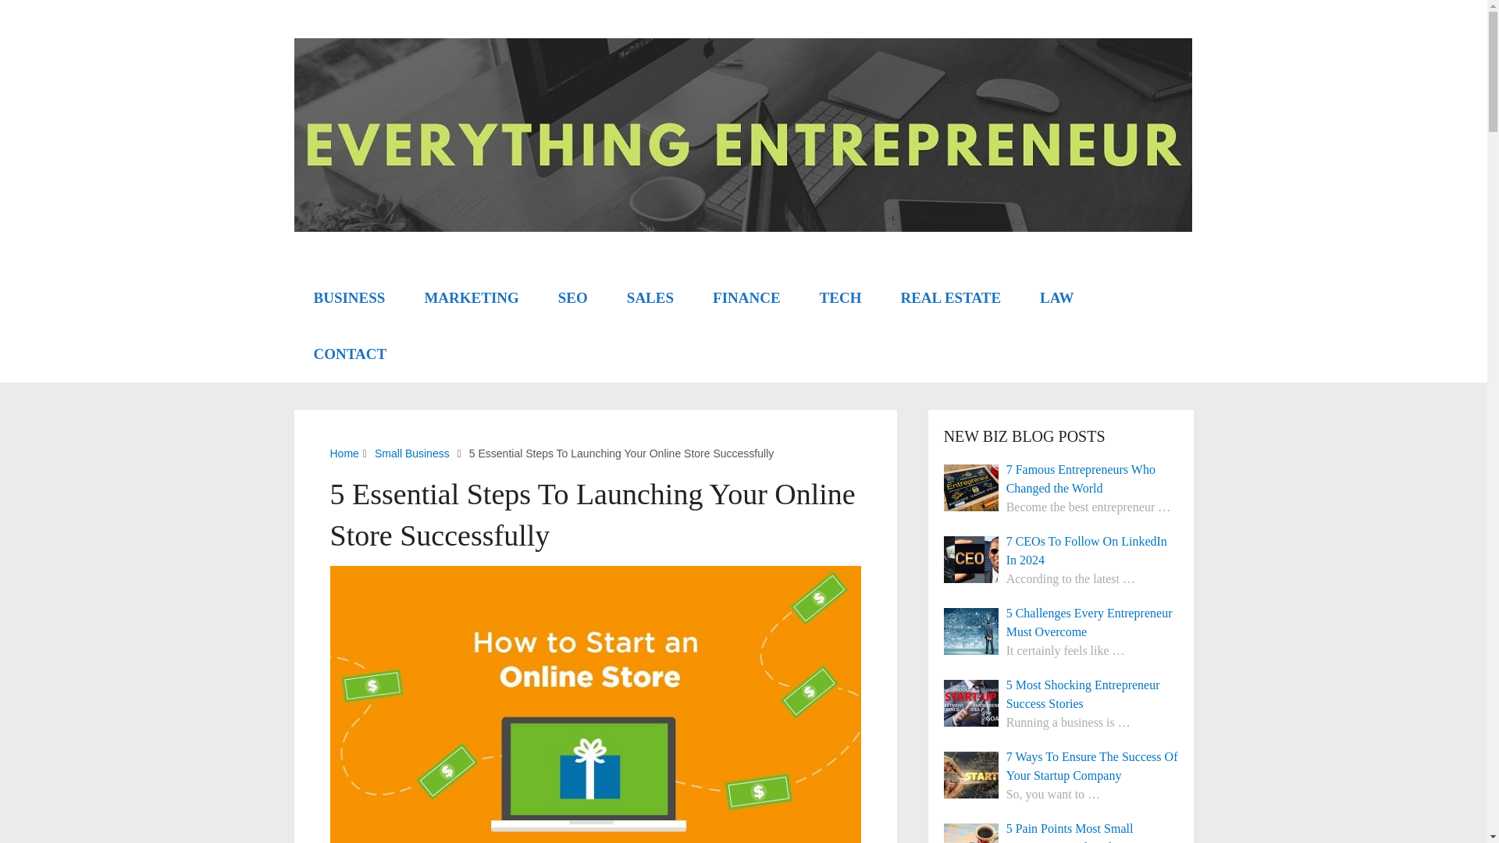 The image size is (1499, 843). Describe the element at coordinates (1061, 695) in the screenshot. I see `5 Most Shocking Entrepreneur Success Stories` at that location.